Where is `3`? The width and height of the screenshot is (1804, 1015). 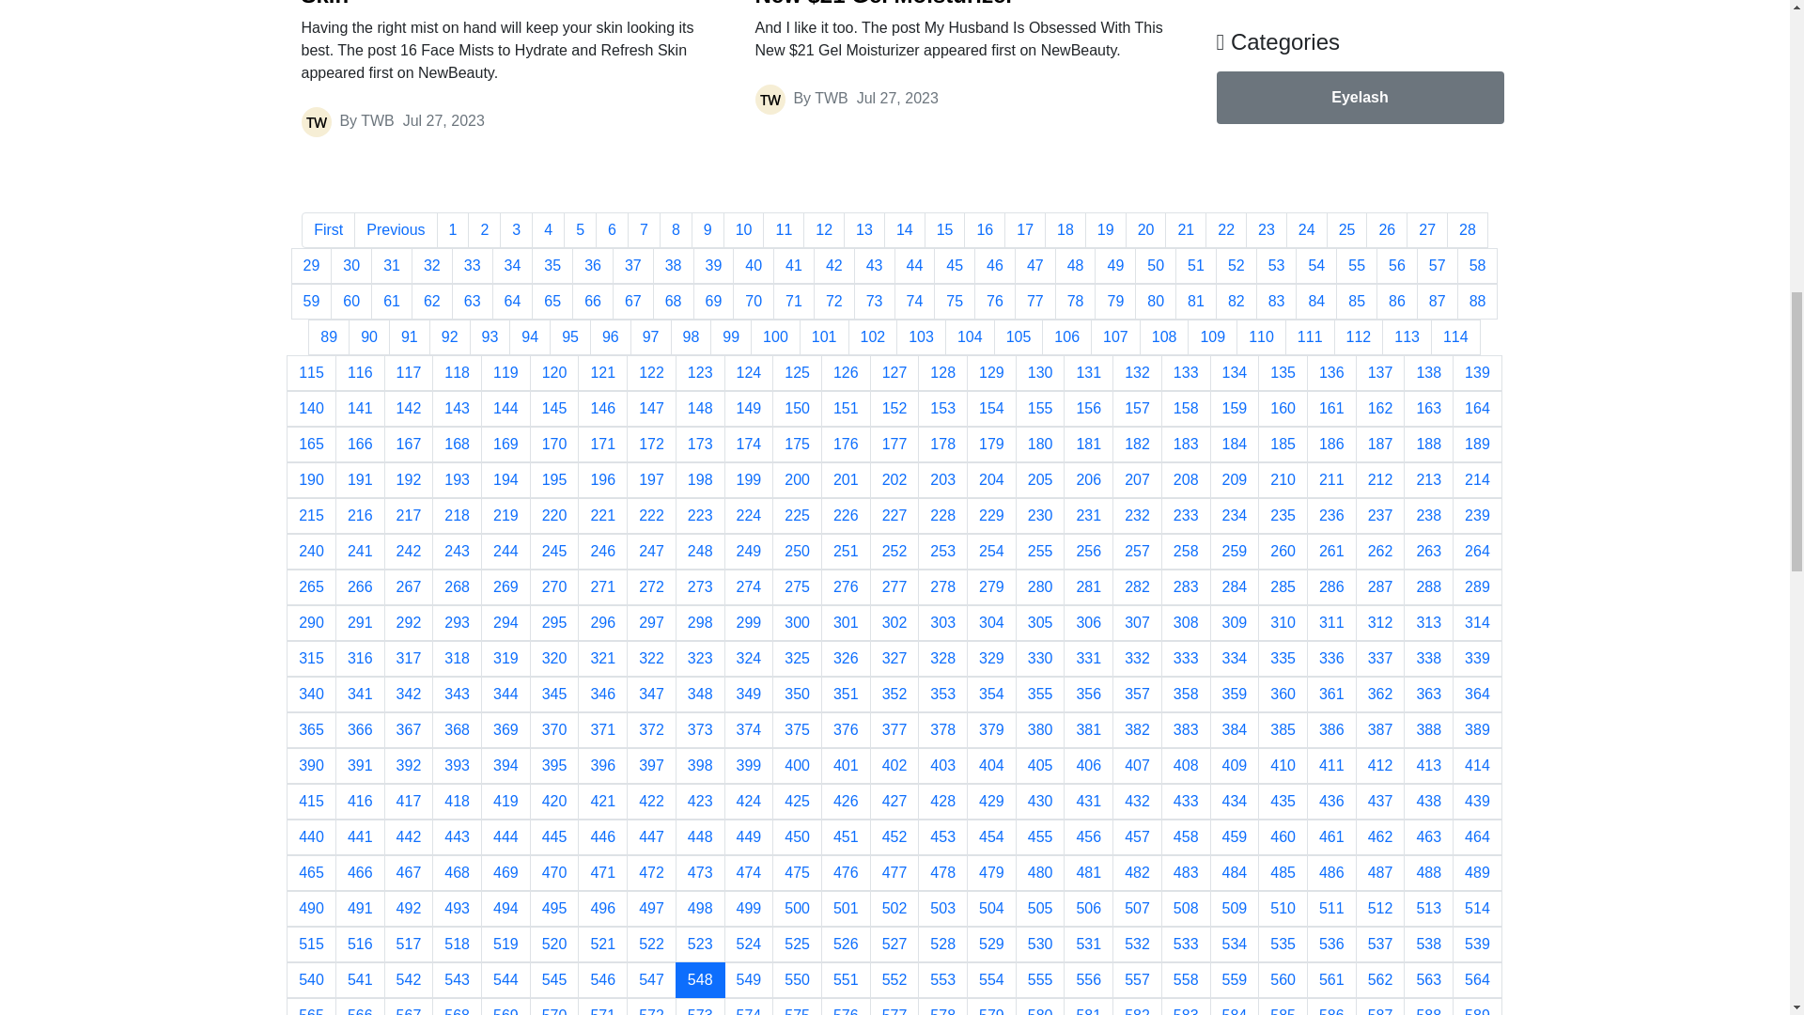 3 is located at coordinates (515, 229).